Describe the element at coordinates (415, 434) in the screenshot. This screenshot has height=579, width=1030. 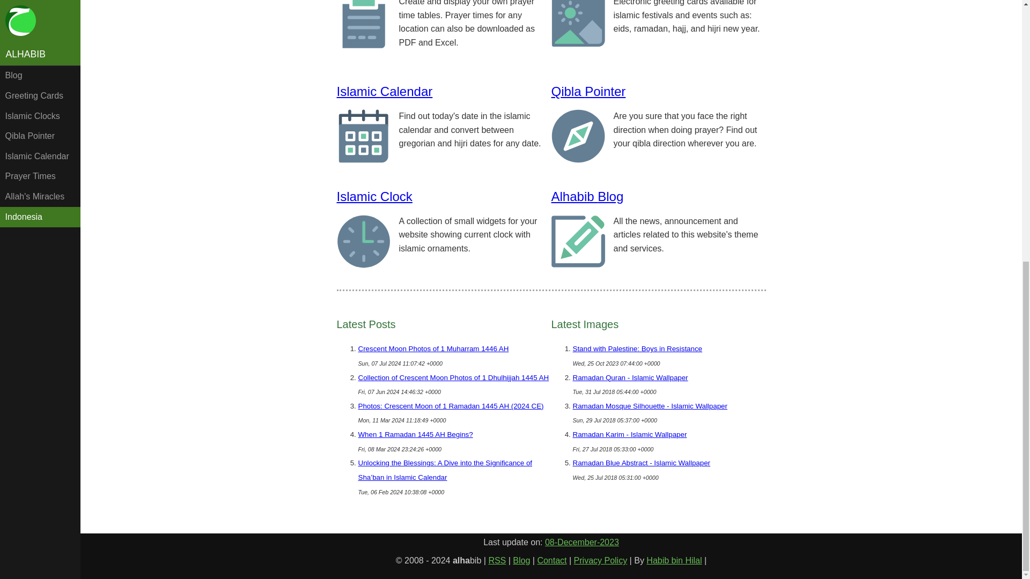
I see `When 1 Ramadan 1445 AH Begins?` at that location.